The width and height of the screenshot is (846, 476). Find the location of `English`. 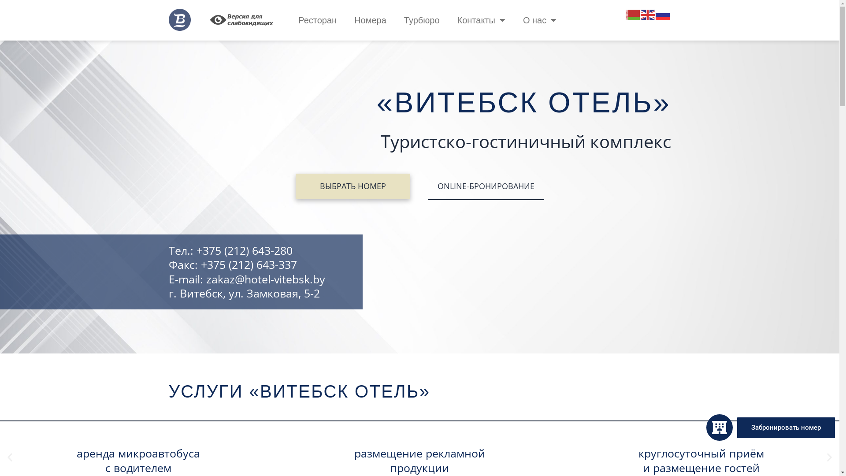

English is located at coordinates (648, 14).